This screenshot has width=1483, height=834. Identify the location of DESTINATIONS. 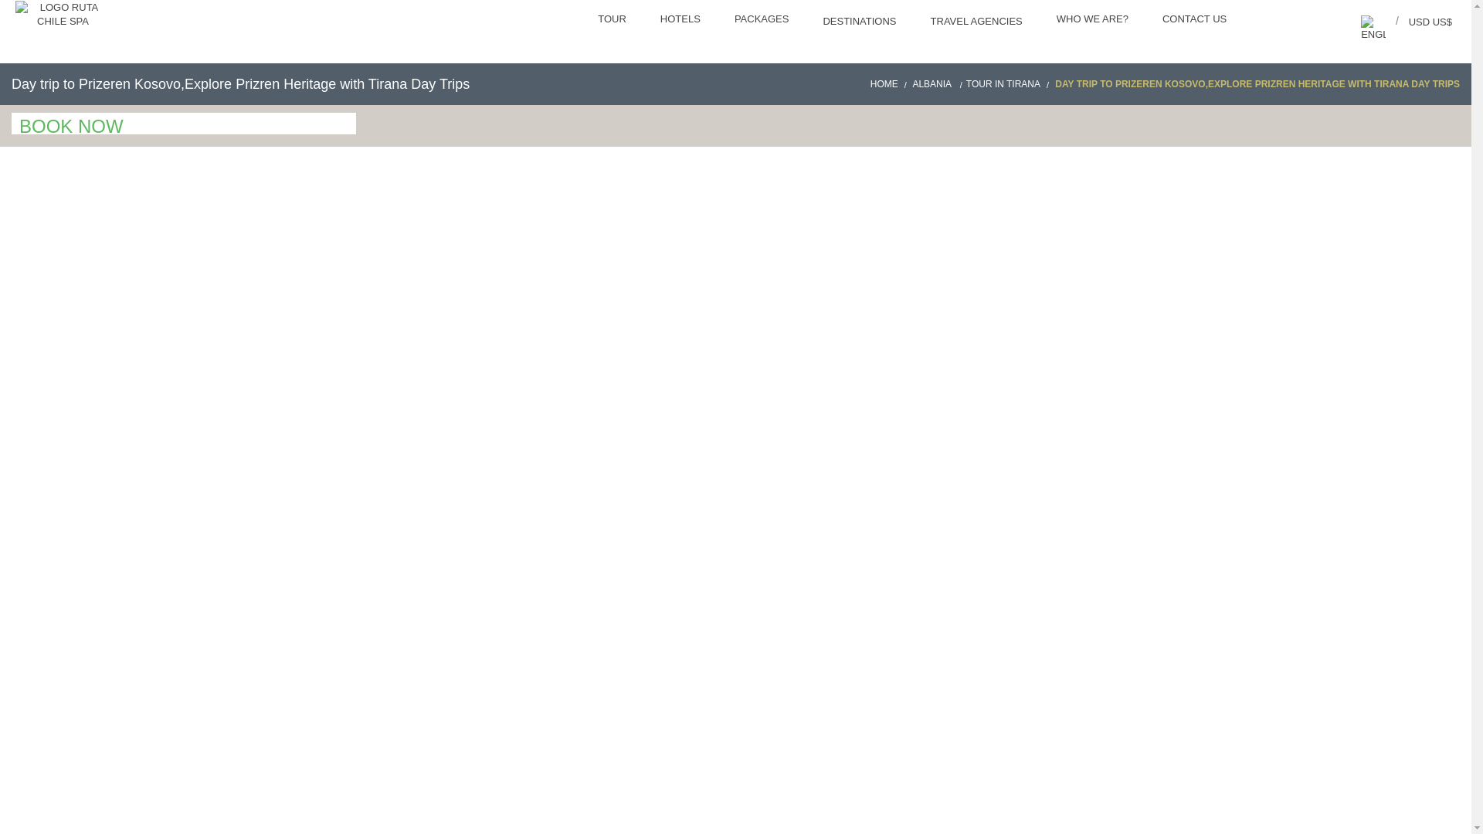
(860, 23).